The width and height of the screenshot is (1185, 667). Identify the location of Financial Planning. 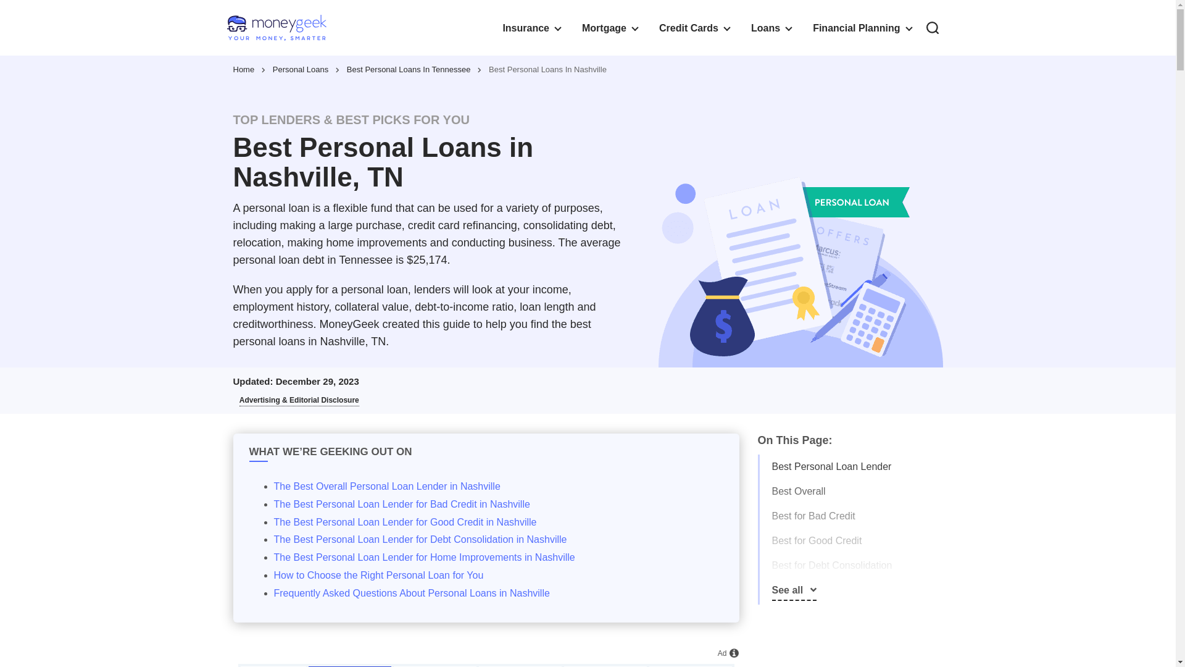
(862, 27).